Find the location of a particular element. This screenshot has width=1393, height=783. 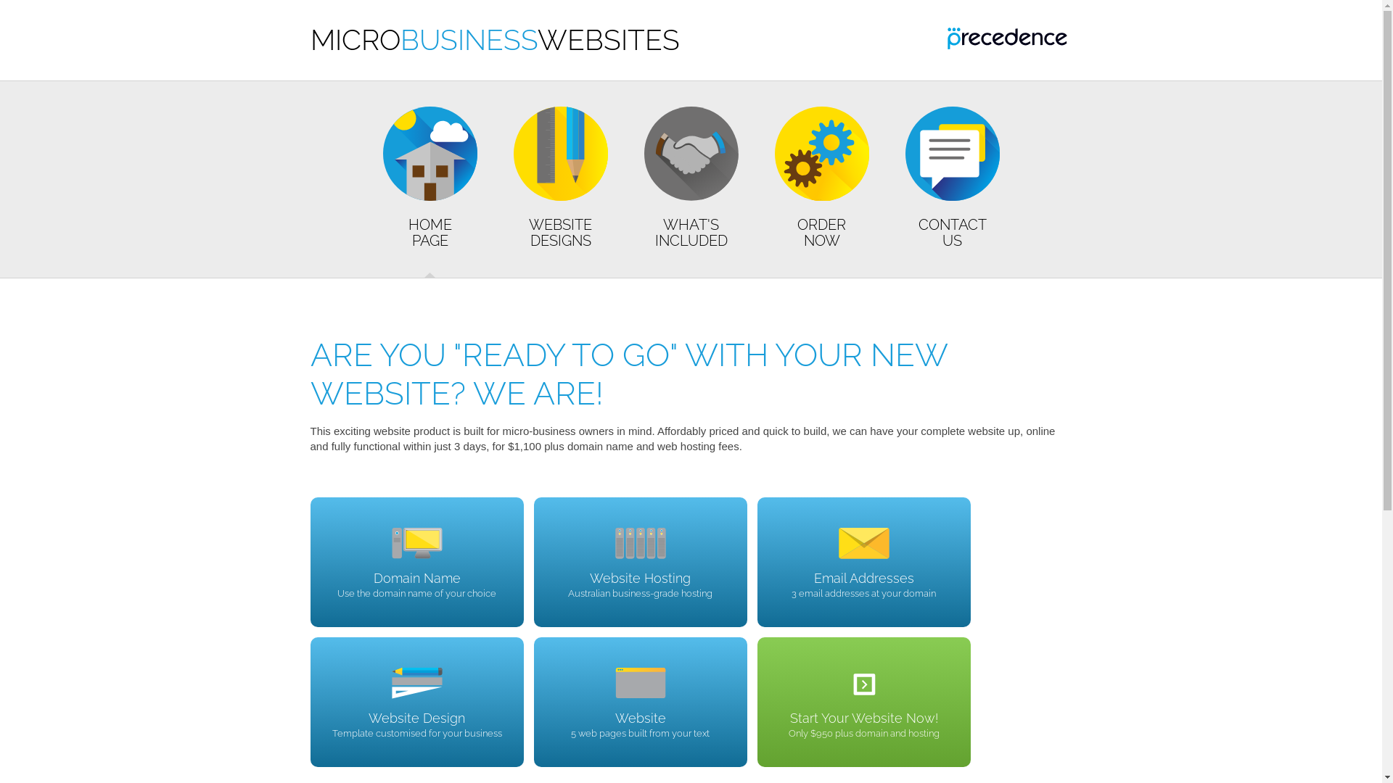

Website Design
Template customised for your business is located at coordinates (417, 702).